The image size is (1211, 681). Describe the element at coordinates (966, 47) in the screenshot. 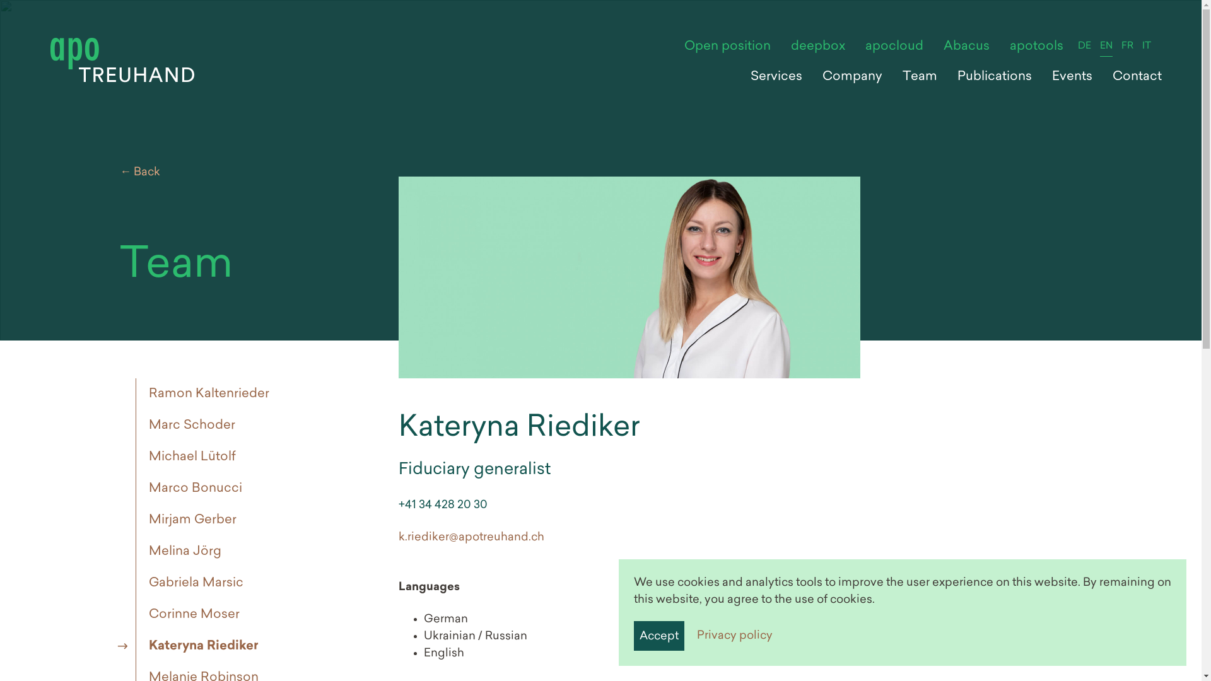

I see `Abacus` at that location.